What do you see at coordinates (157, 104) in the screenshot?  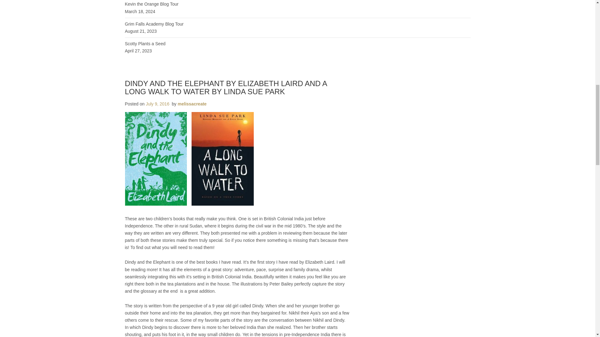 I see `July 9, 2016` at bounding box center [157, 104].